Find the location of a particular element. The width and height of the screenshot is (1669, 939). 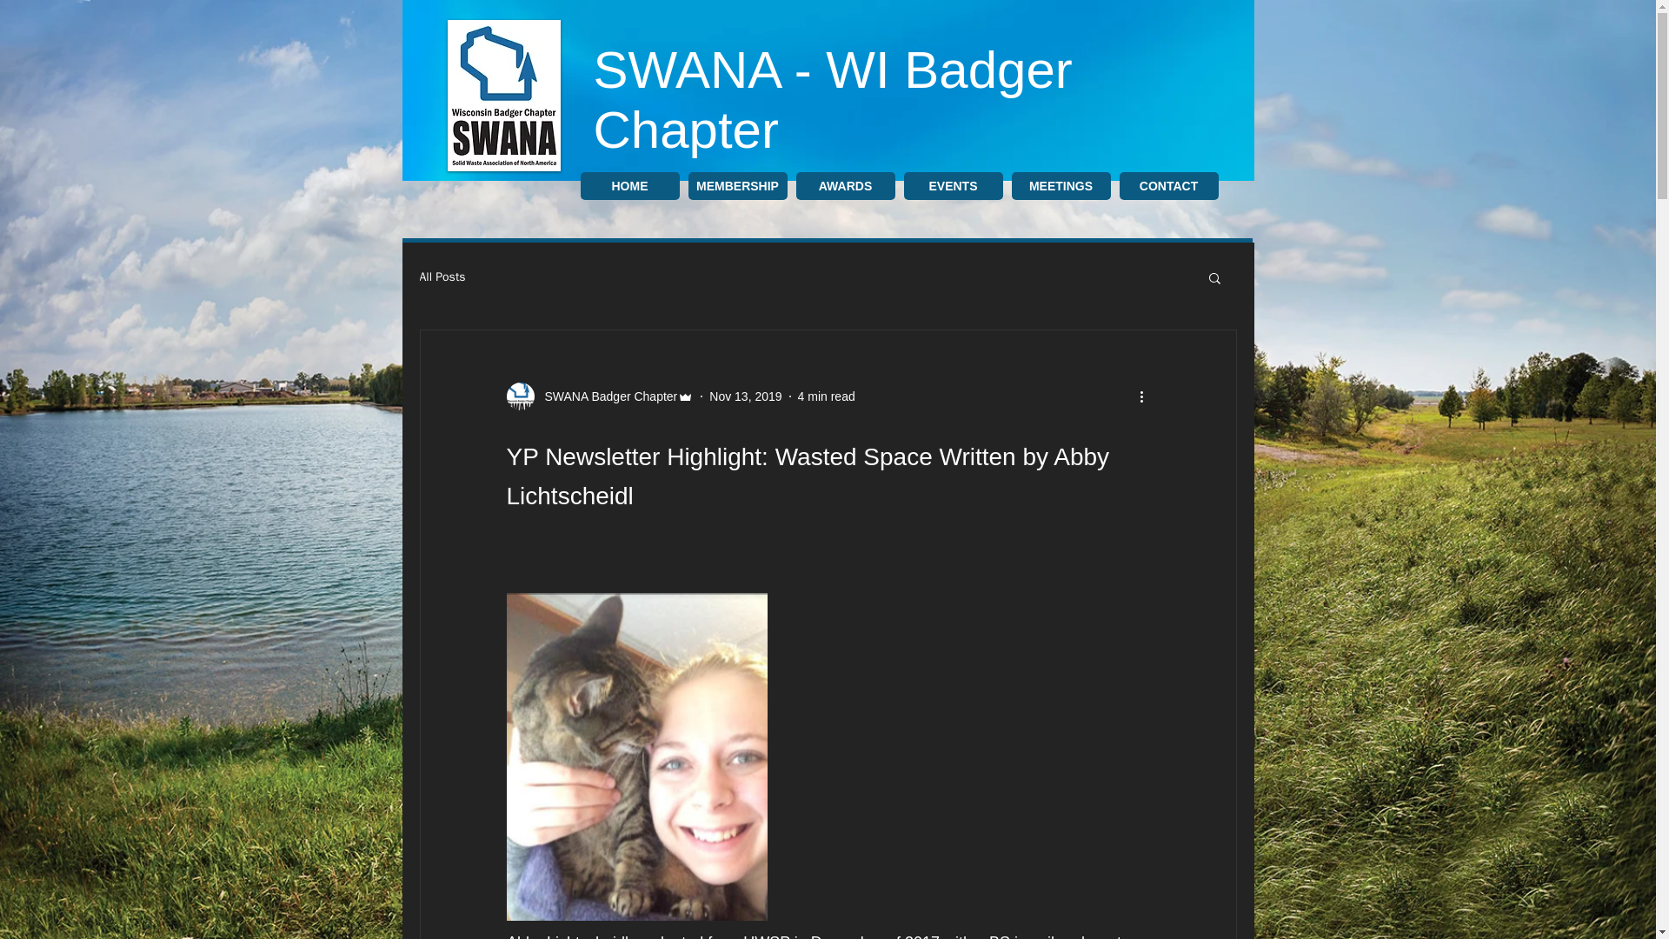

SWANA Badger Chapter is located at coordinates (600, 396).